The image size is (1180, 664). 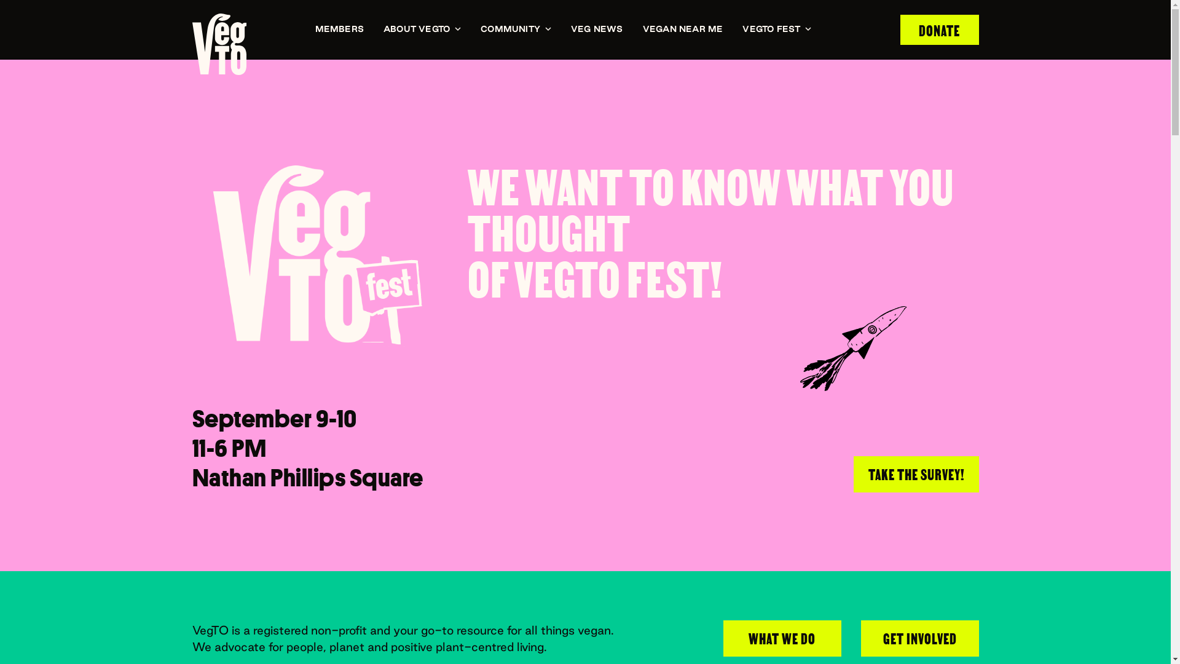 I want to click on dropdown arrow icon, so click(x=458, y=30).